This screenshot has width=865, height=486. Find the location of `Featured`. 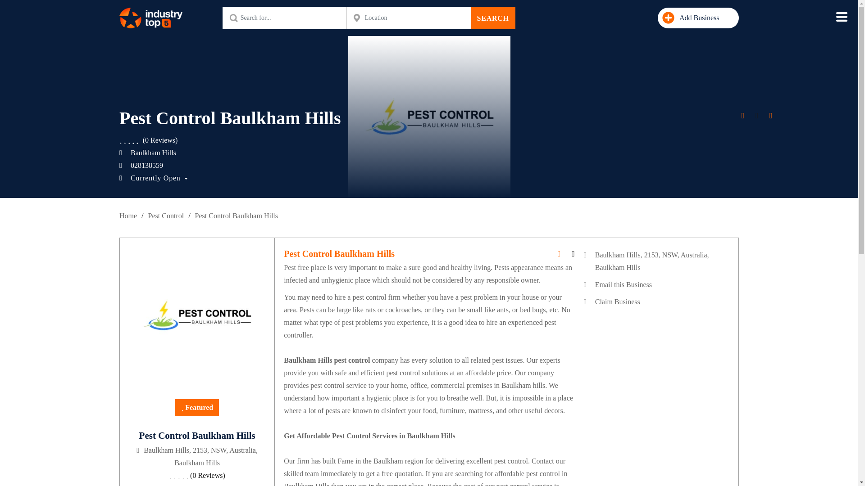

Featured is located at coordinates (197, 407).